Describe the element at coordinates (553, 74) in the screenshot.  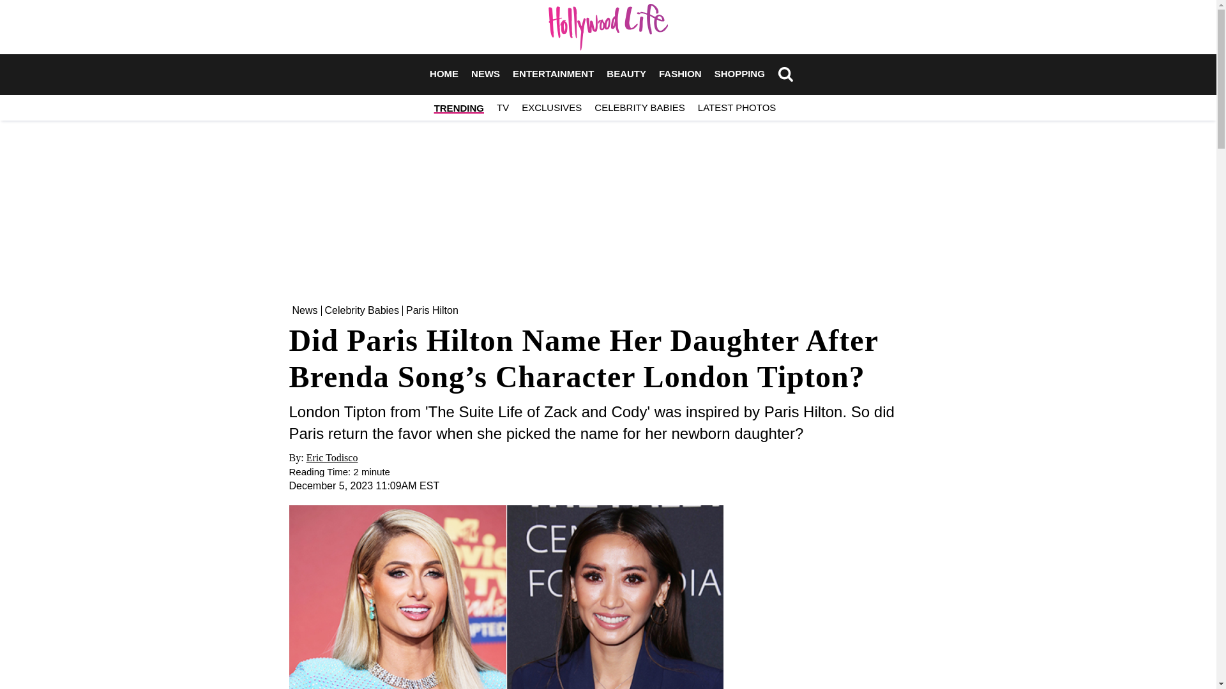
I see `ENTERTAINMENT` at that location.